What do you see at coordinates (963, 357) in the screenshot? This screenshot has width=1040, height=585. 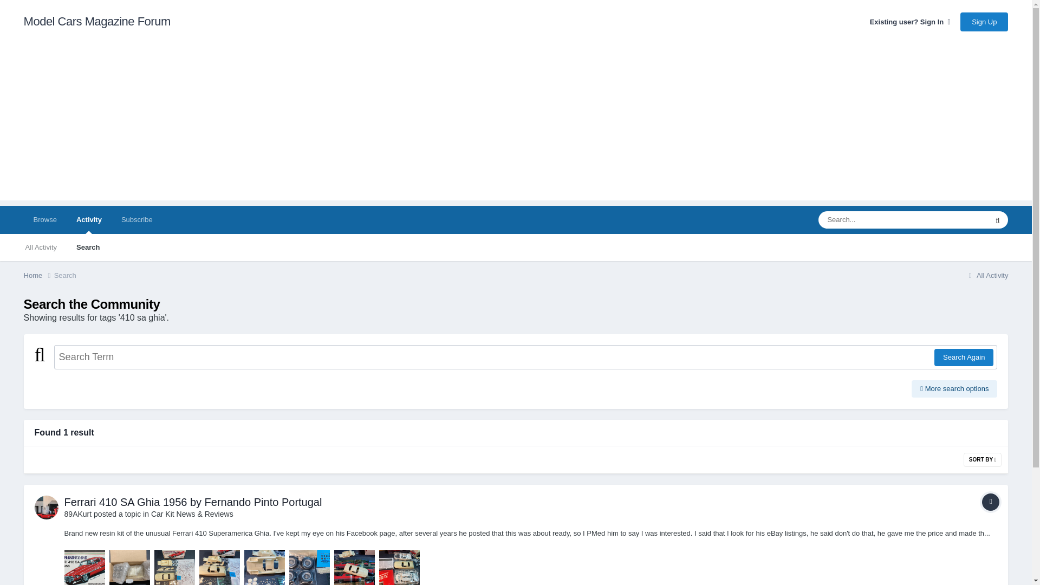 I see `Search Again` at bounding box center [963, 357].